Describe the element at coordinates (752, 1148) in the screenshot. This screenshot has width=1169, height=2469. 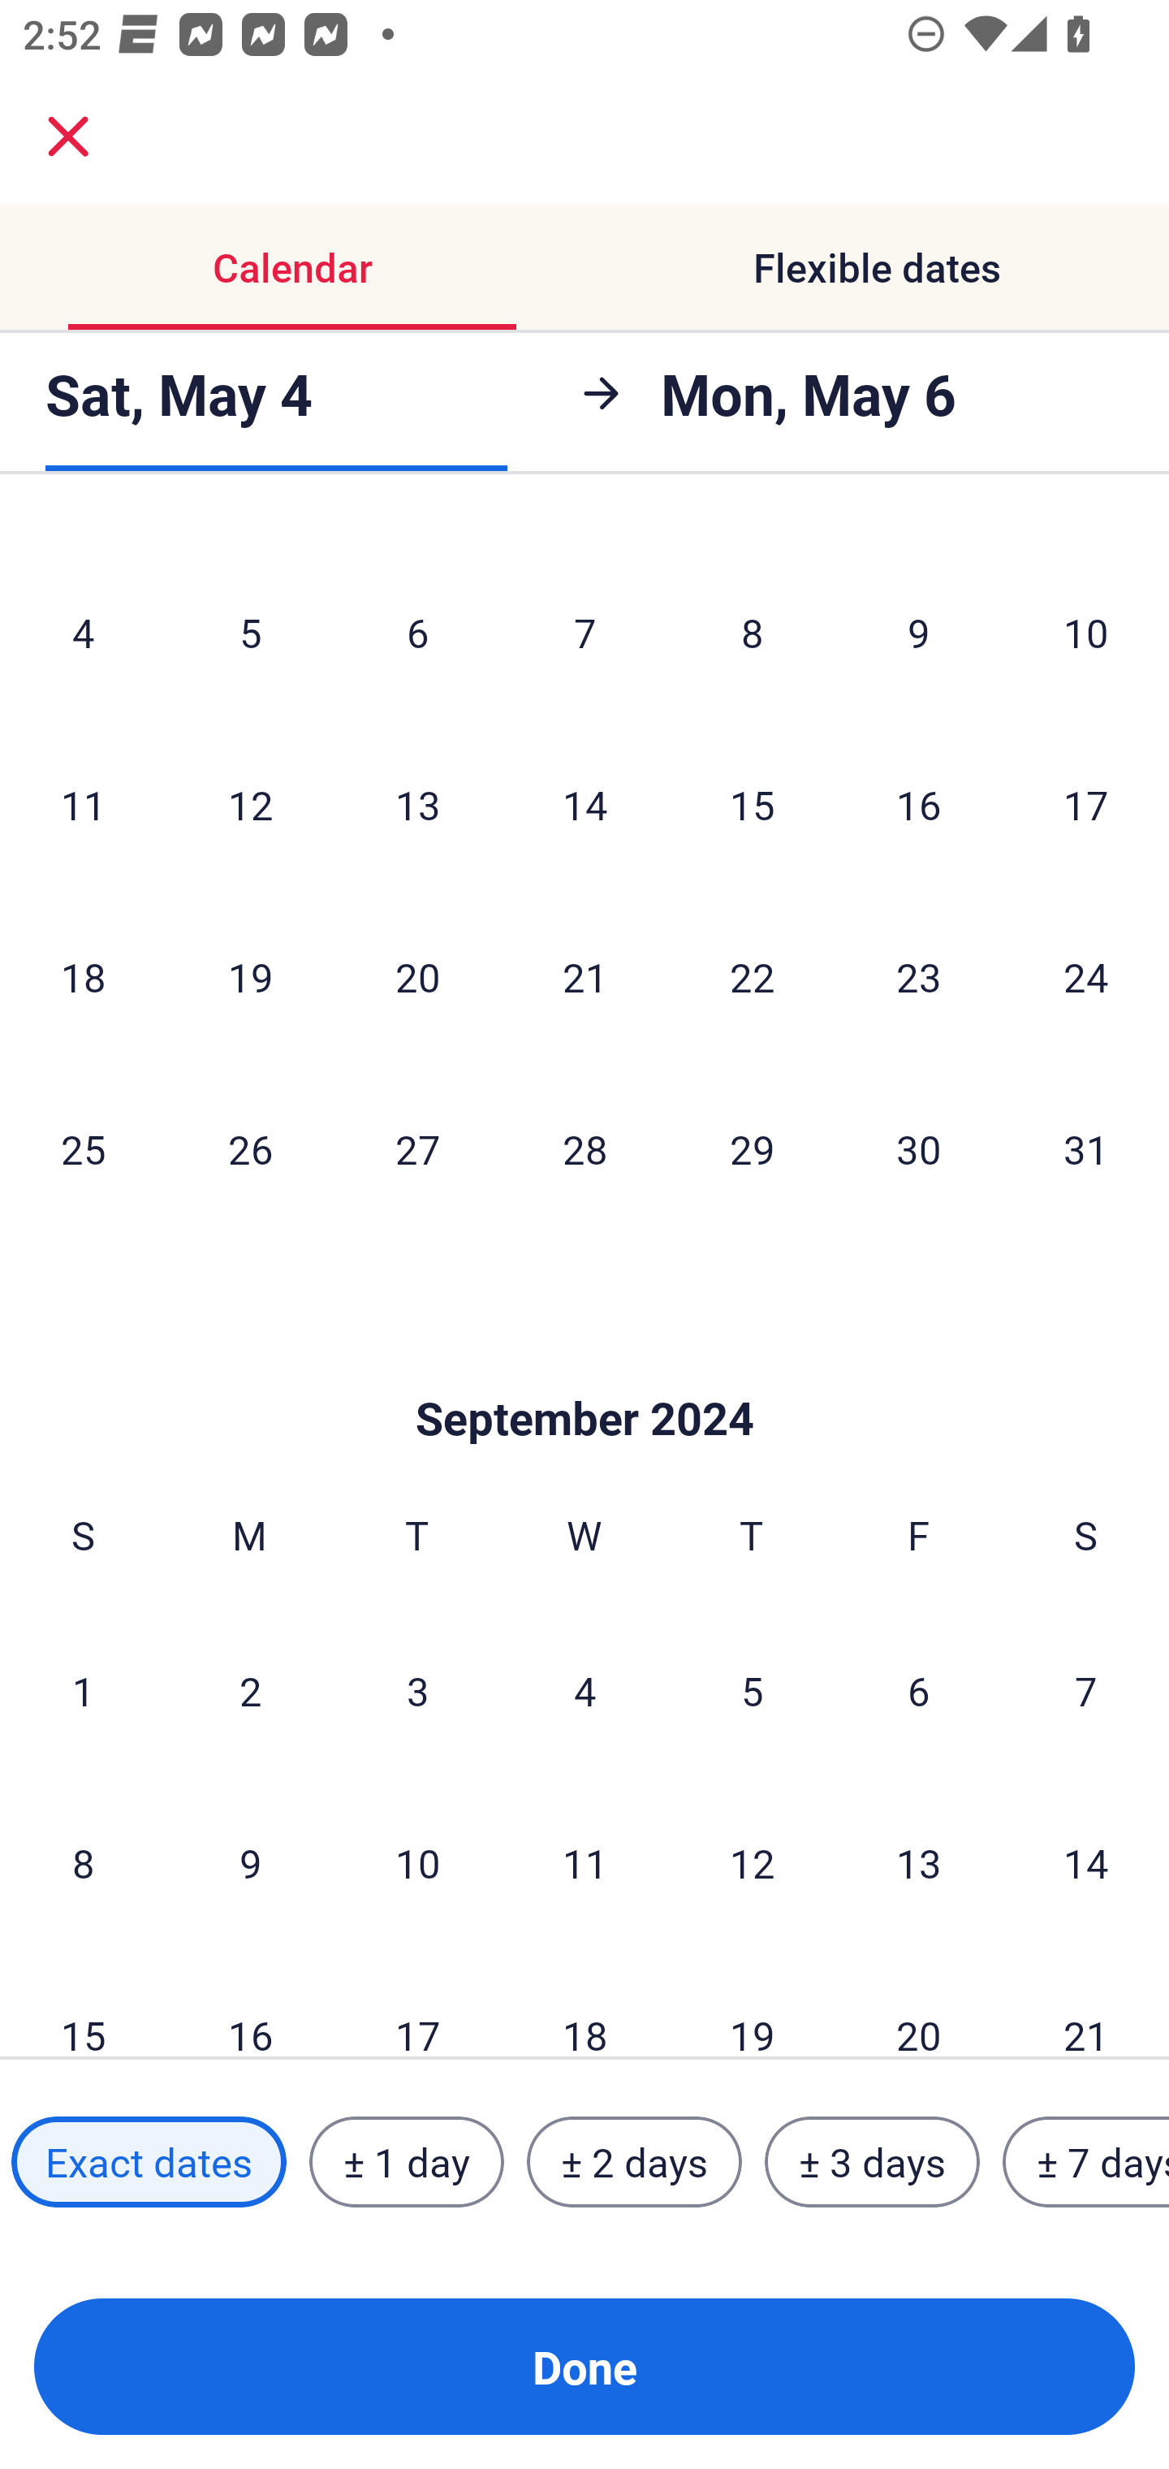
I see `29 Thursday, August 29, 2024` at that location.